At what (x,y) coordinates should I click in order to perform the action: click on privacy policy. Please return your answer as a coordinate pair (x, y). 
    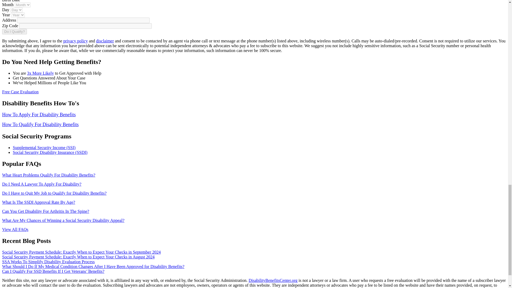
    Looking at the image, I should click on (75, 41).